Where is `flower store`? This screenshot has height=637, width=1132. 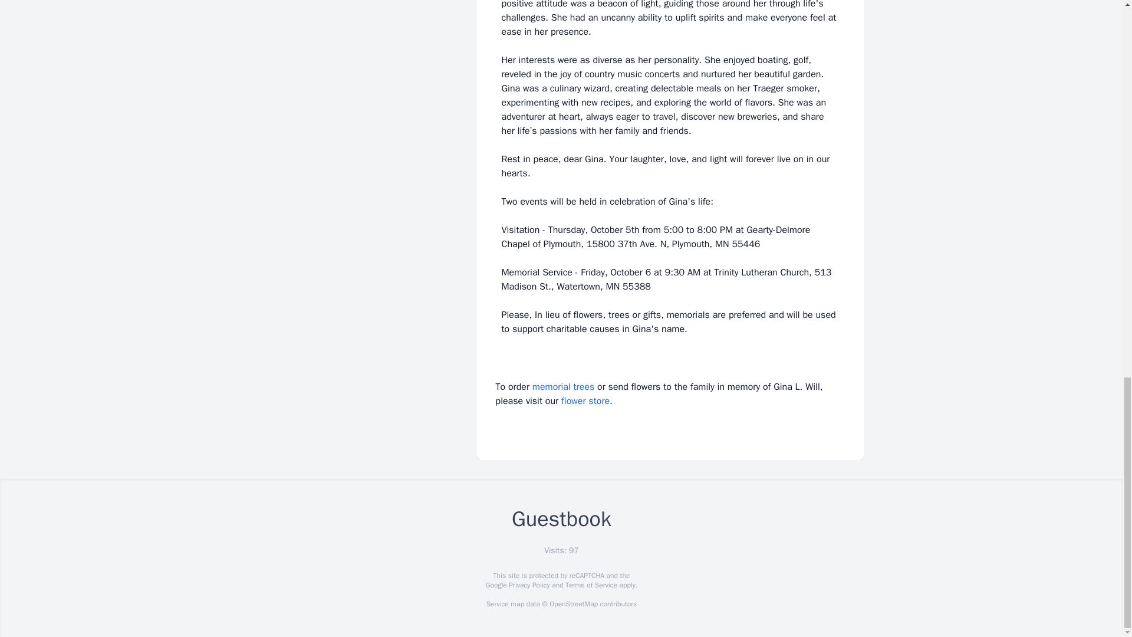
flower store is located at coordinates (585, 401).